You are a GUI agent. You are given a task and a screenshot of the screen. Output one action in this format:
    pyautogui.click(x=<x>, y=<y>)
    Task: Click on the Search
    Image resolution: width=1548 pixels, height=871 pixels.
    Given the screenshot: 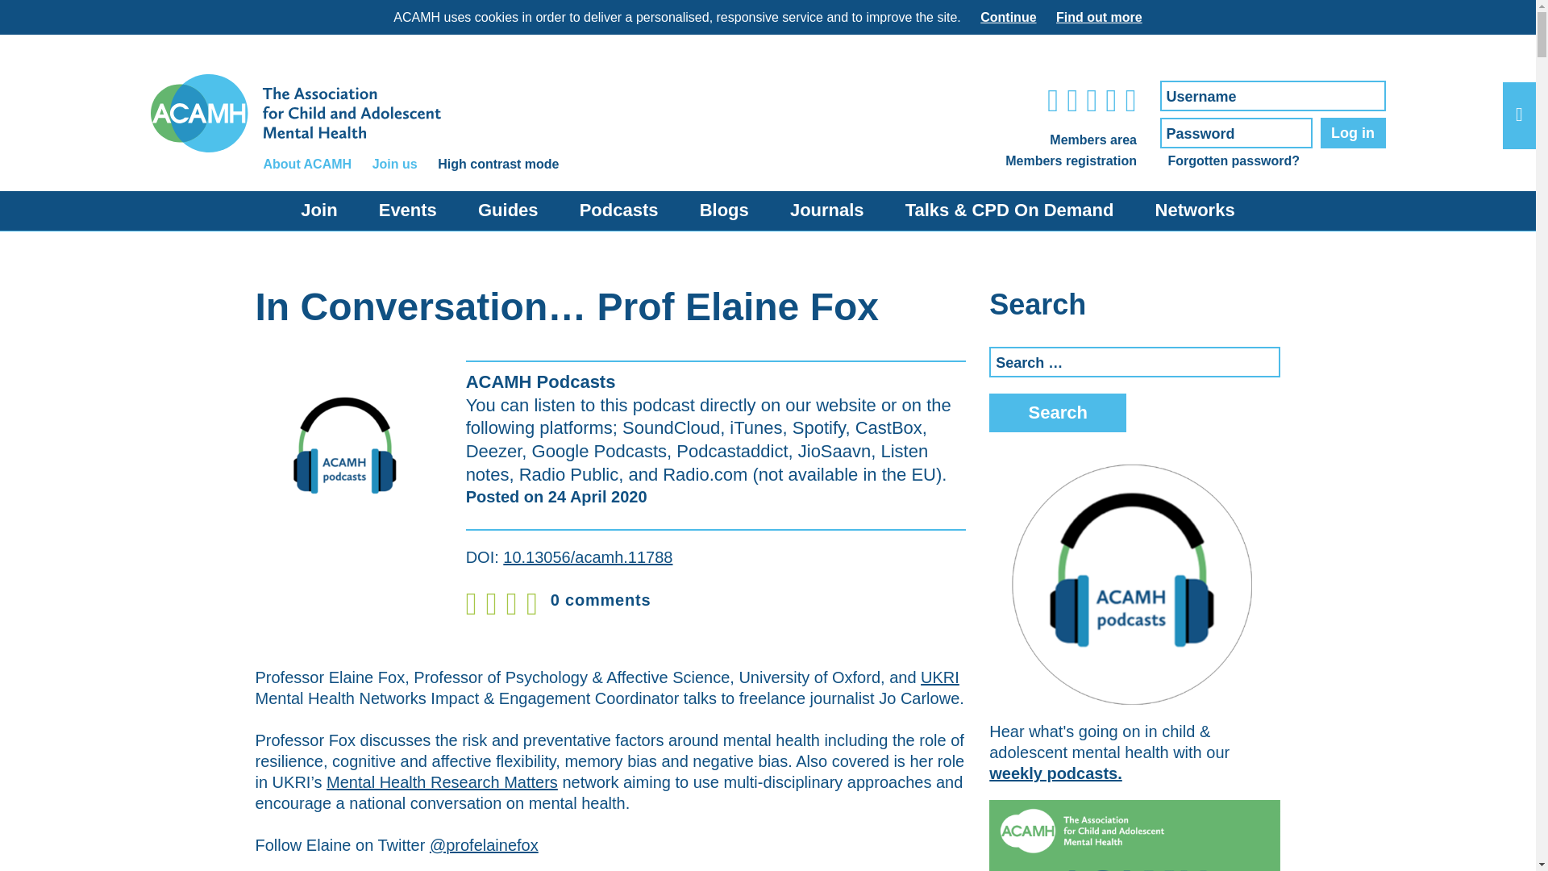 What is the action you would take?
    pyautogui.click(x=1058, y=413)
    